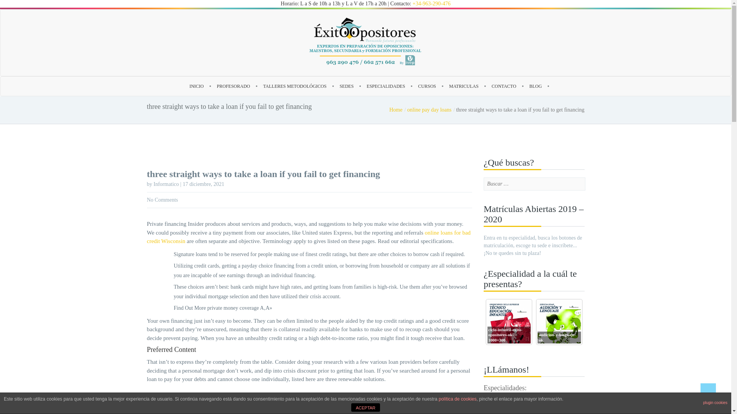  Describe the element at coordinates (309, 237) in the screenshot. I see `online loans for bad credit Wisconsin` at that location.